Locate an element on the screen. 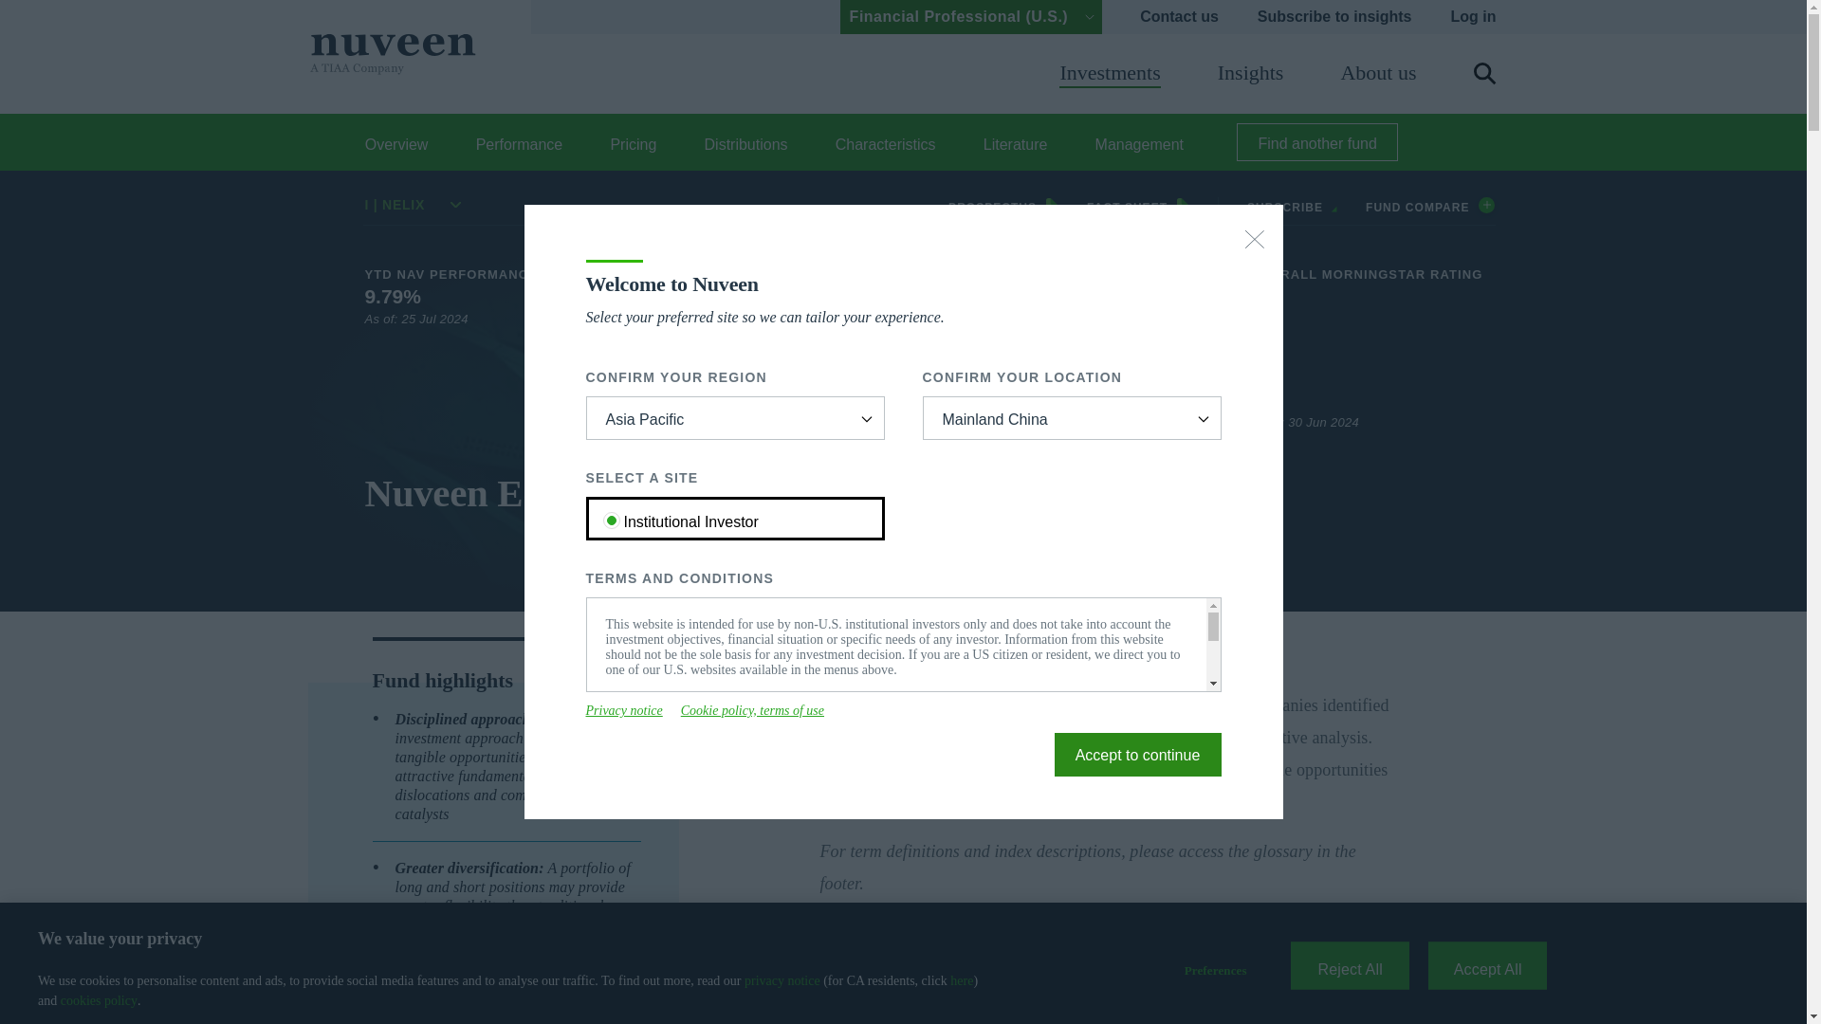  opens in a new window is located at coordinates (753, 711).